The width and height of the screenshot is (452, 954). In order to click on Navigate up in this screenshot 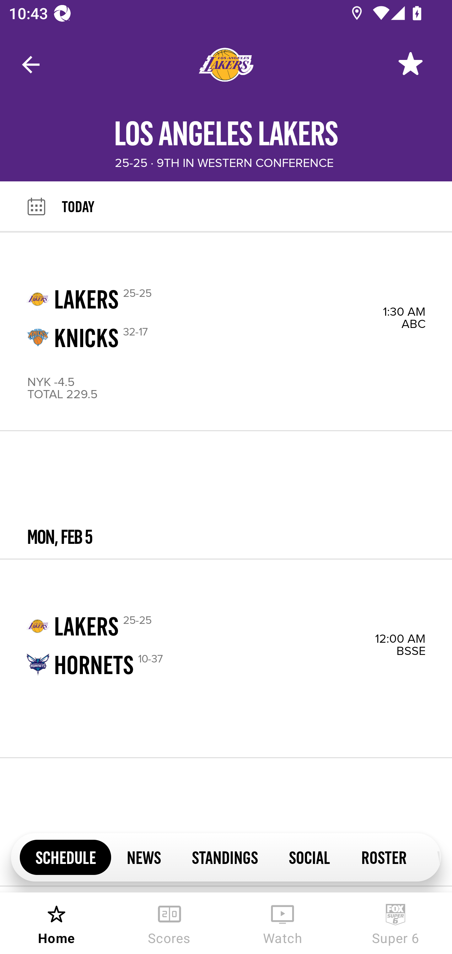, I will do `click(31, 65)`.